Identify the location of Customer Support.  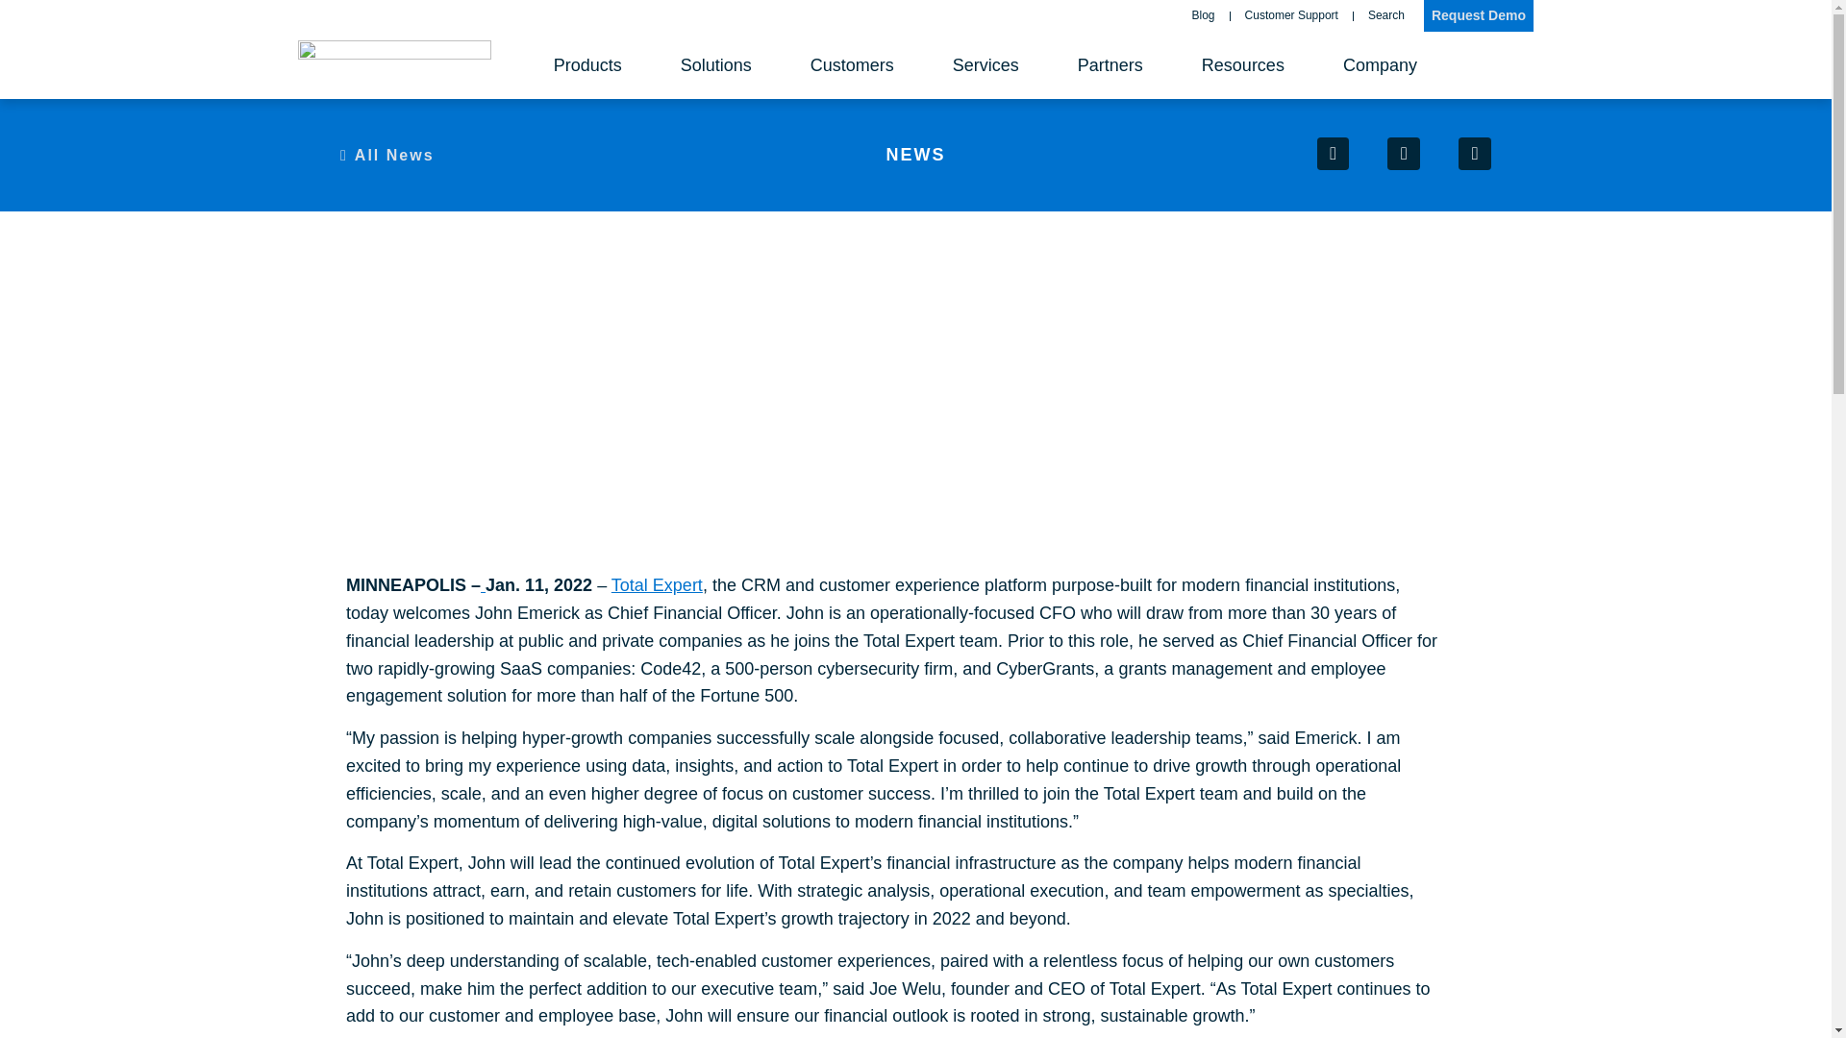
(1291, 15).